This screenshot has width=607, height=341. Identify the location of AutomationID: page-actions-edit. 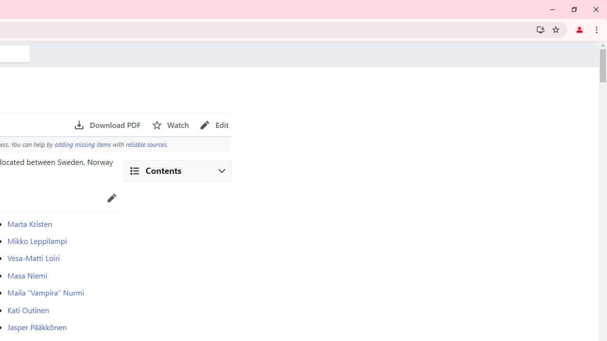
(214, 125).